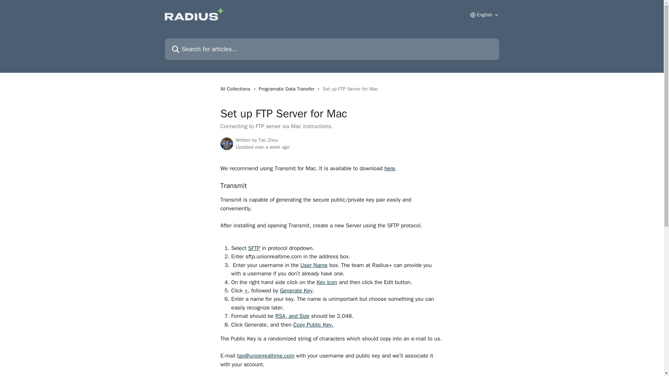  Describe the element at coordinates (314, 265) in the screenshot. I see `User Name` at that location.